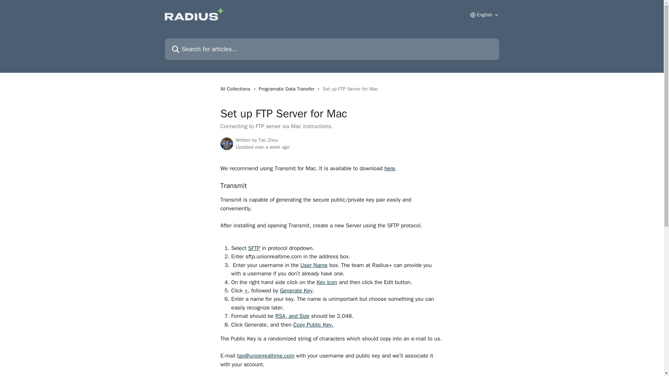  Describe the element at coordinates (314, 265) in the screenshot. I see `User Name` at that location.